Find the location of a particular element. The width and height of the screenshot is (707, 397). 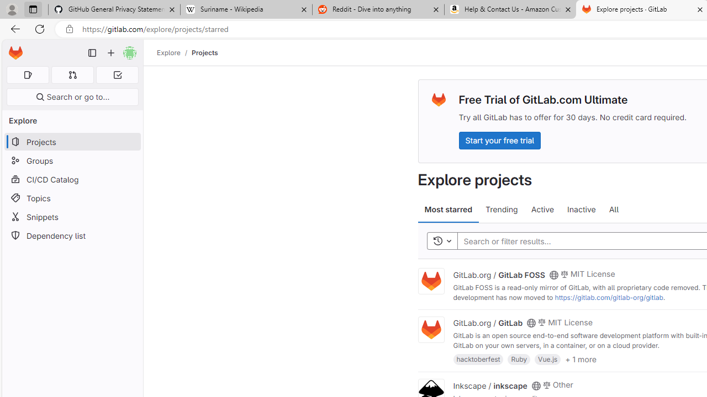

To-Do list 0 is located at coordinates (117, 75).